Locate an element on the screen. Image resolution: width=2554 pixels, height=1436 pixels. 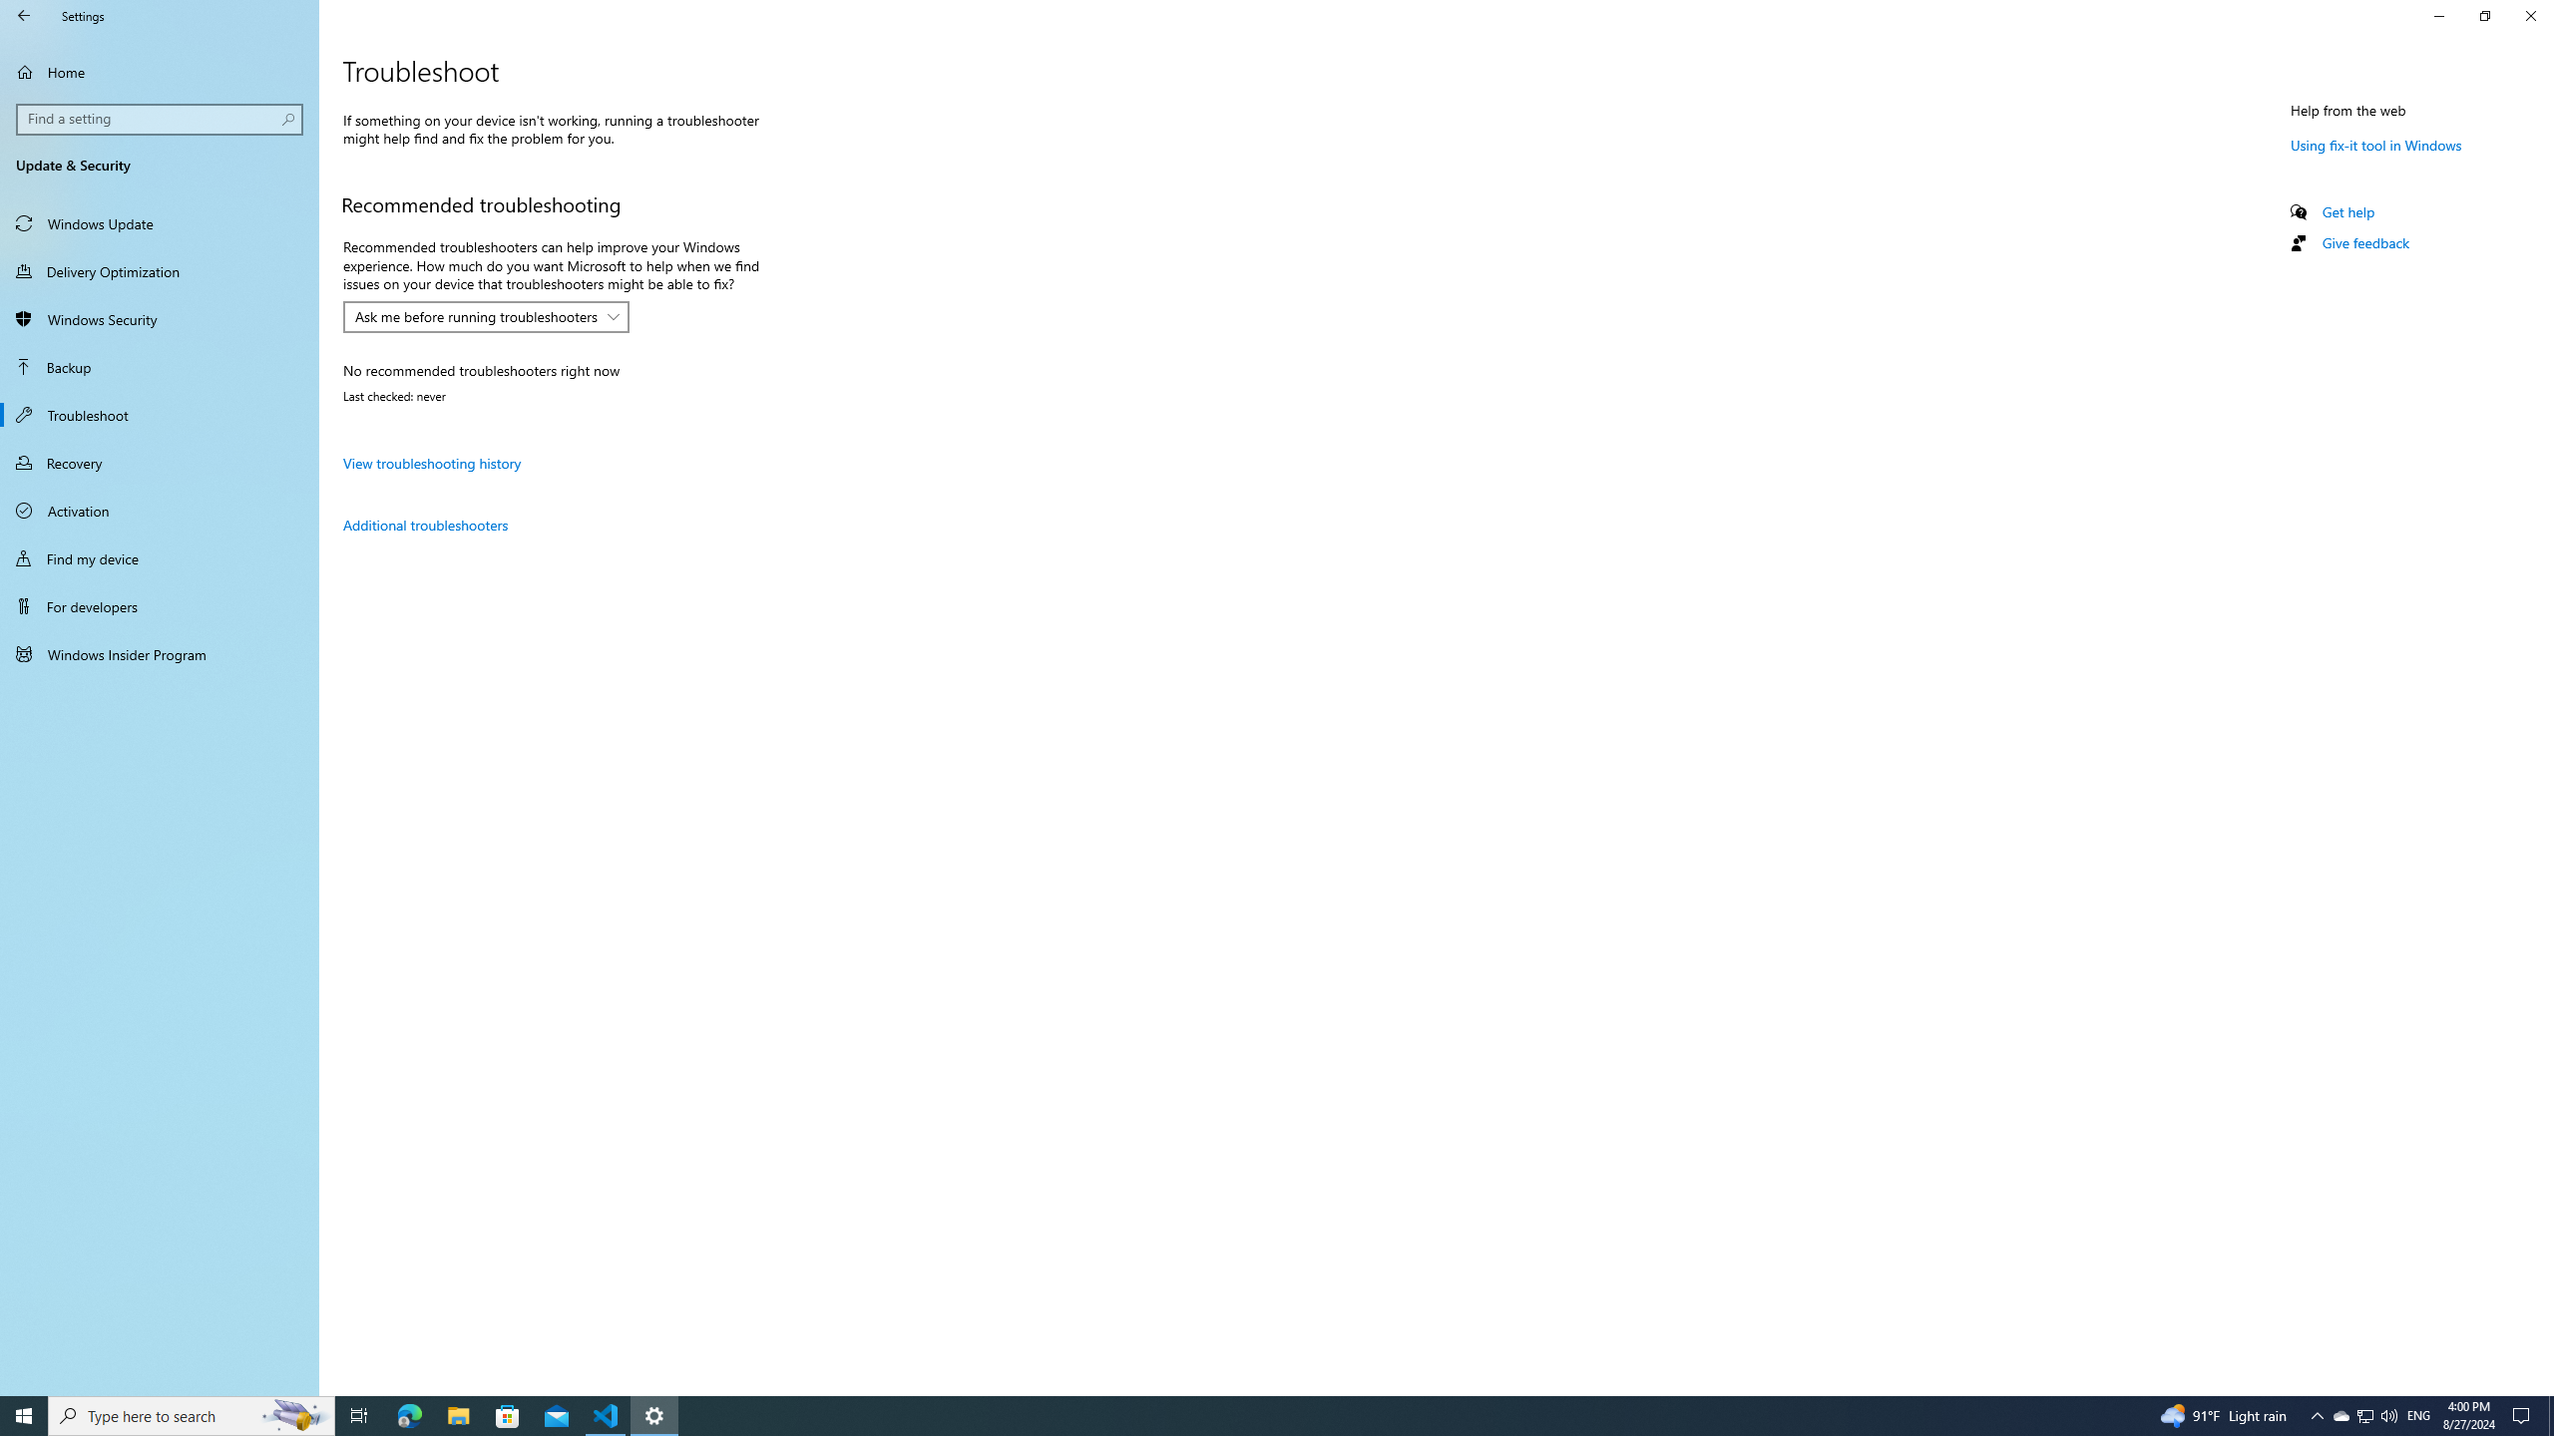
Recovery is located at coordinates (160, 463).